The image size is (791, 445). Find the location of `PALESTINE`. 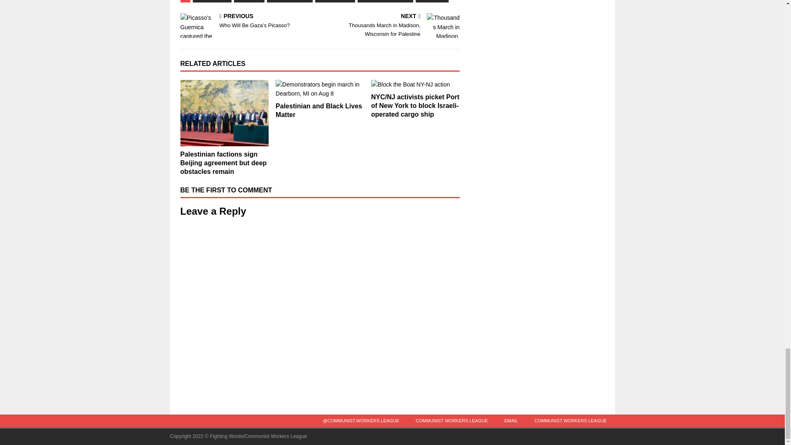

PALESTINE is located at coordinates (335, 1).